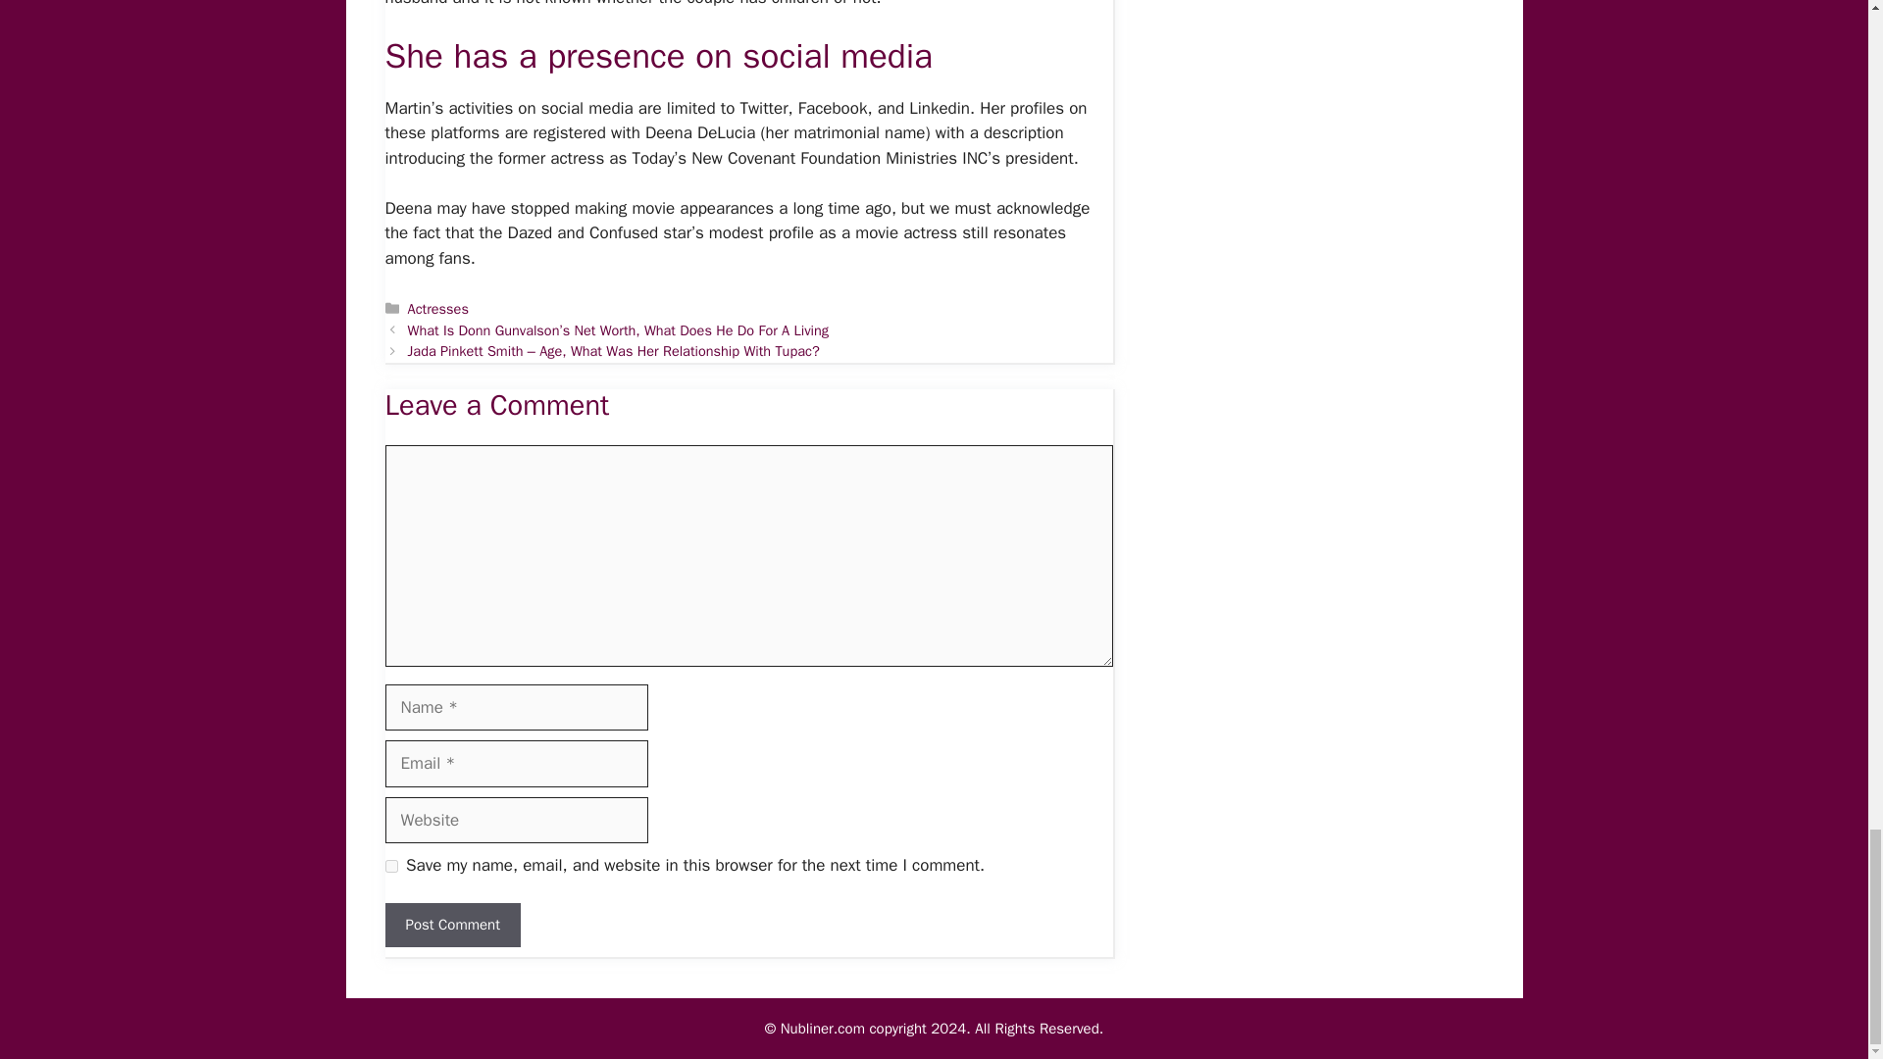 The width and height of the screenshot is (1883, 1059). What do you see at coordinates (451, 925) in the screenshot?
I see `Post Comment` at bounding box center [451, 925].